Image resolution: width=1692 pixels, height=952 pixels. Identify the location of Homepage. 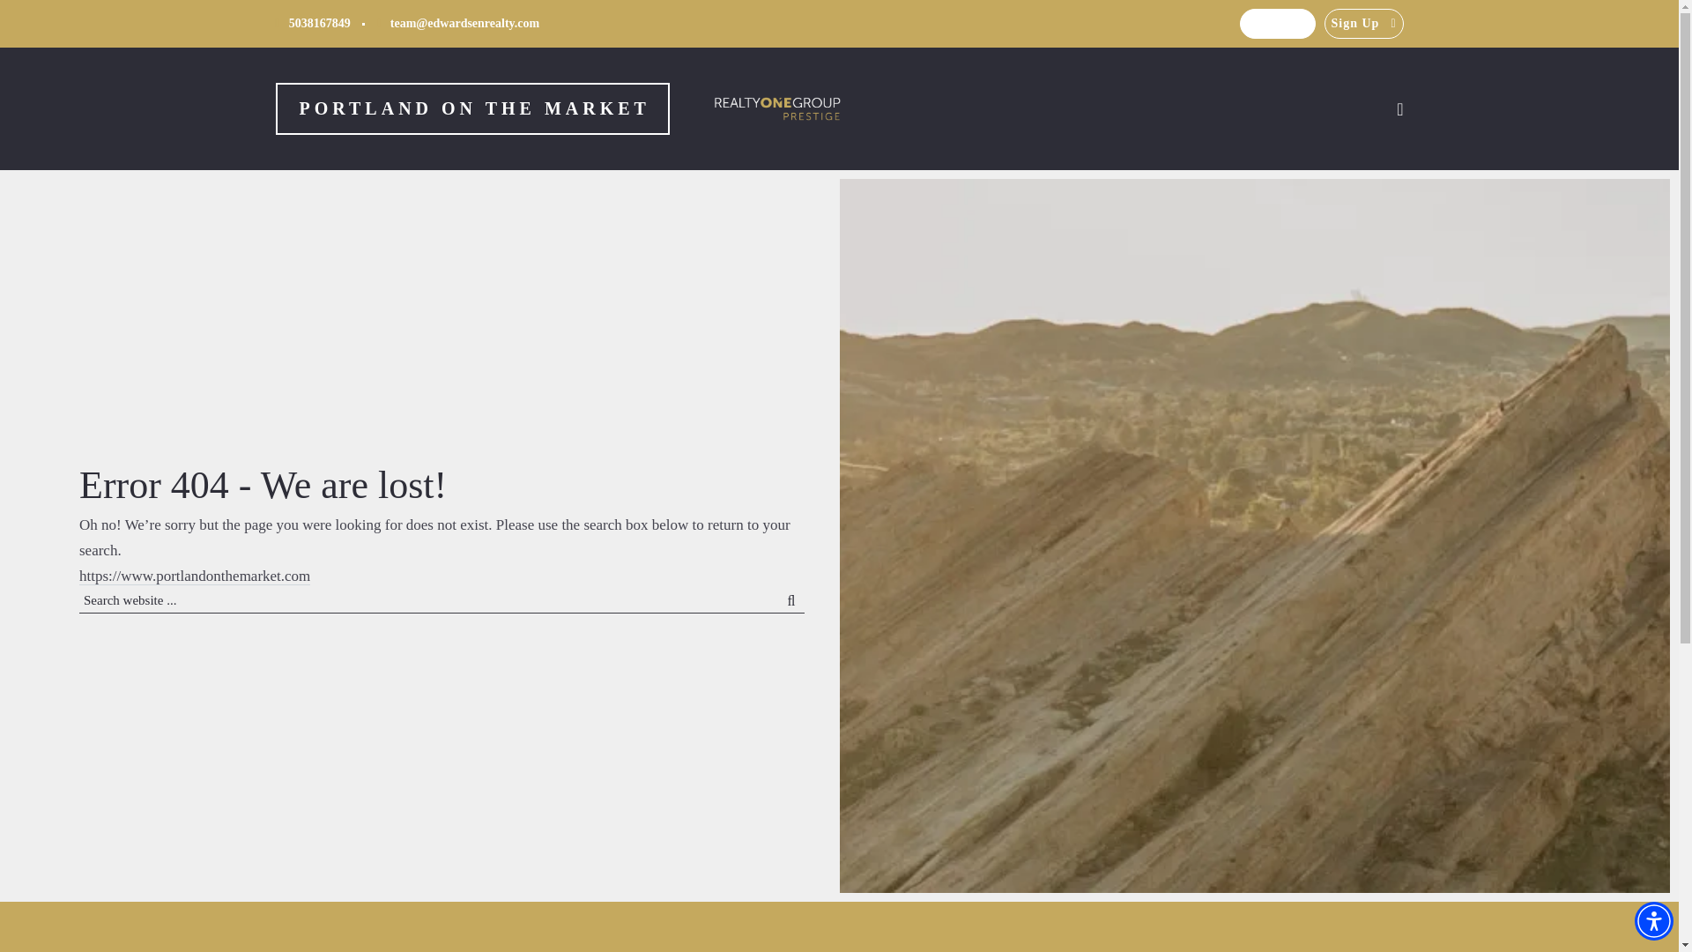
(777, 109).